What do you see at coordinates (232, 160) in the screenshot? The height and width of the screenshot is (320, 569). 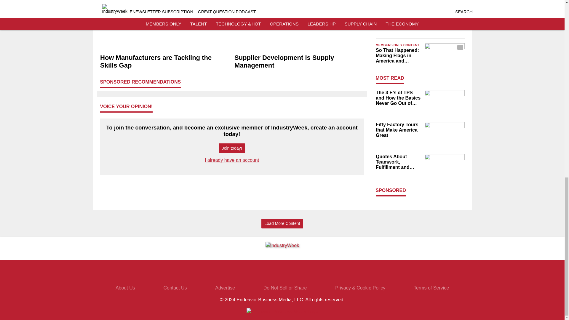 I see `I already have an account` at bounding box center [232, 160].